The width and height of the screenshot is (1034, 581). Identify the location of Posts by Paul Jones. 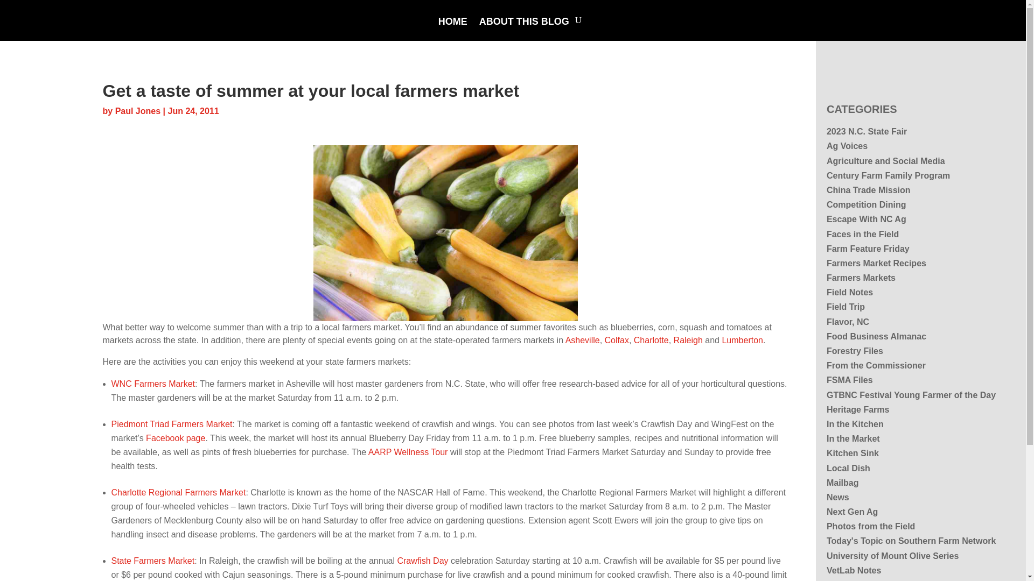
(137, 111).